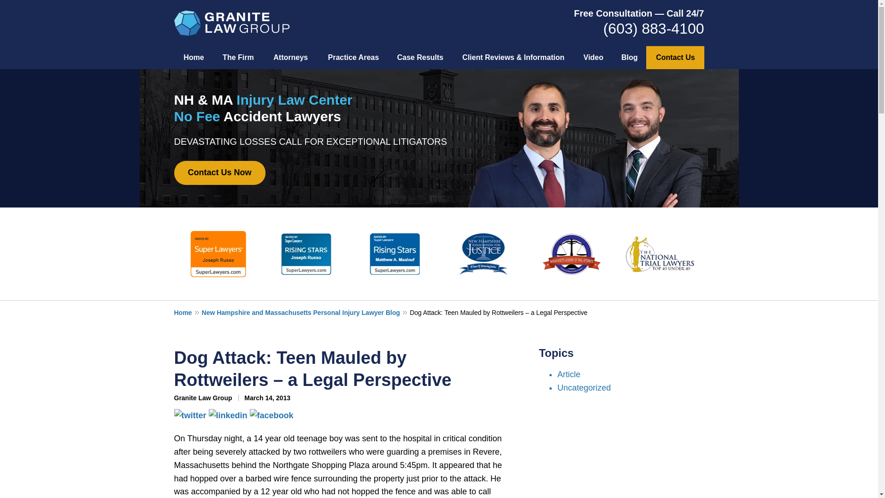  I want to click on The Firm, so click(238, 58).